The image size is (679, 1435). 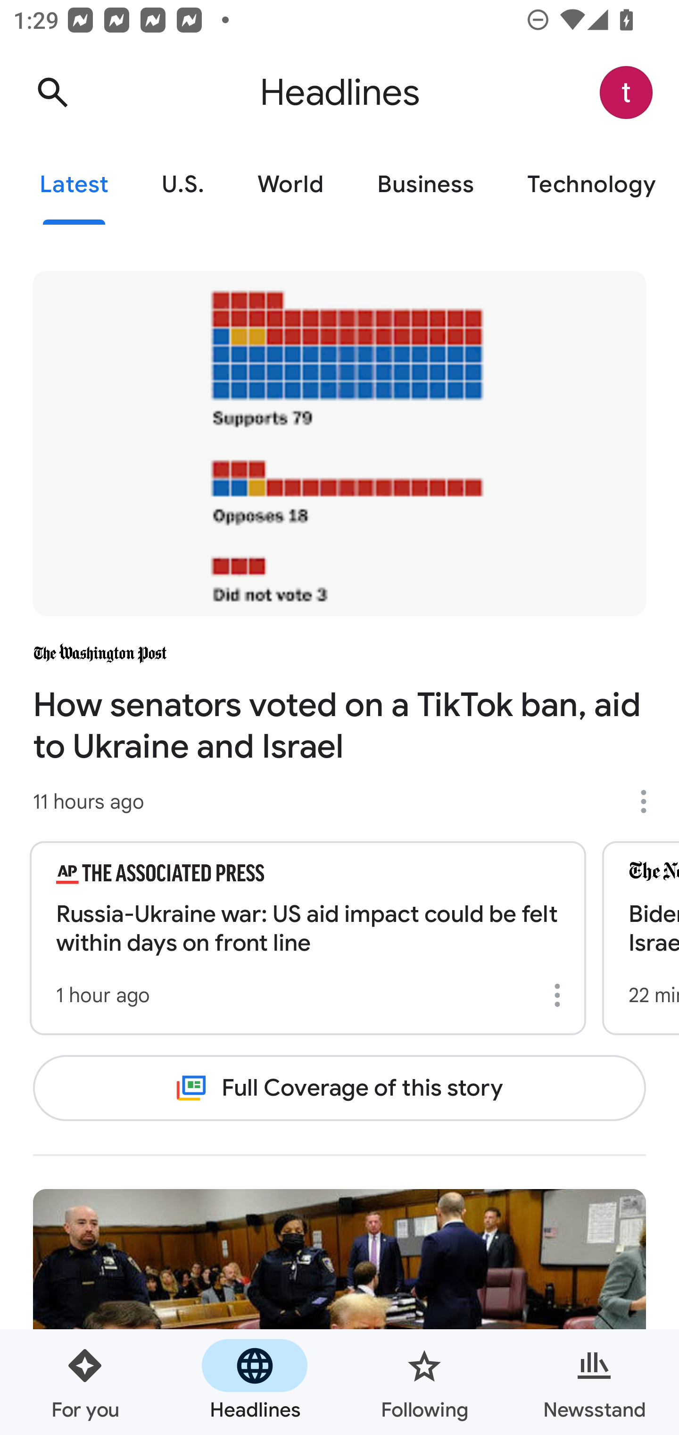 I want to click on Search, so click(x=52, y=93).